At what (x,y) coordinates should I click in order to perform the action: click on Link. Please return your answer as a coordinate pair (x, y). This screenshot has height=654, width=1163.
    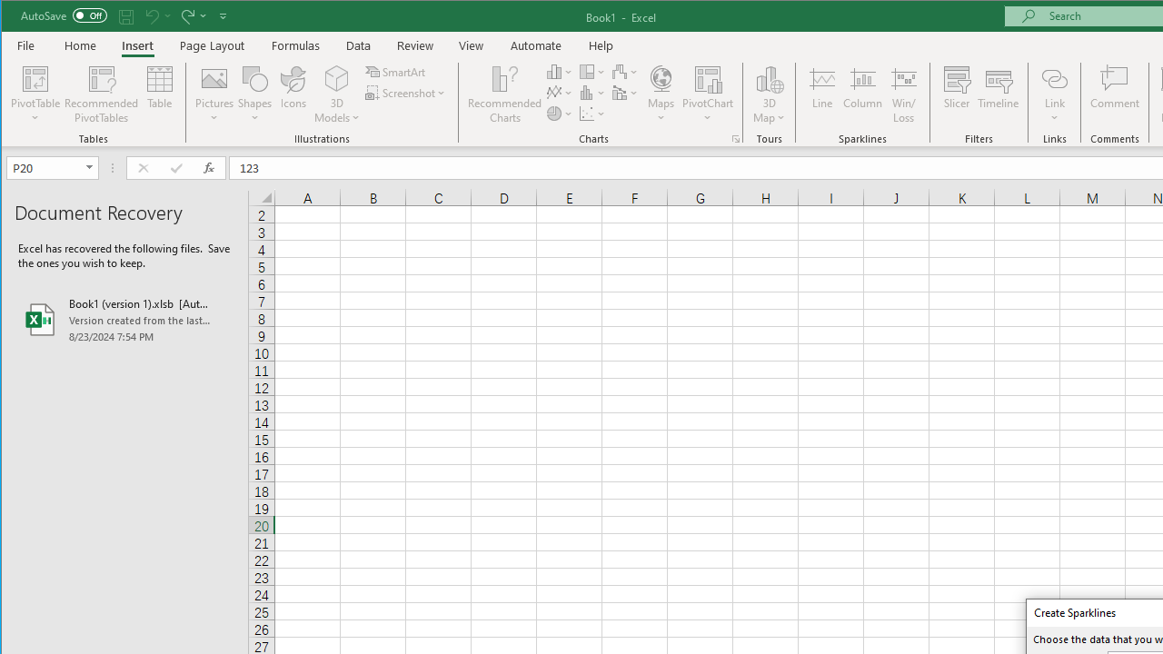
    Looking at the image, I should click on (1054, 94).